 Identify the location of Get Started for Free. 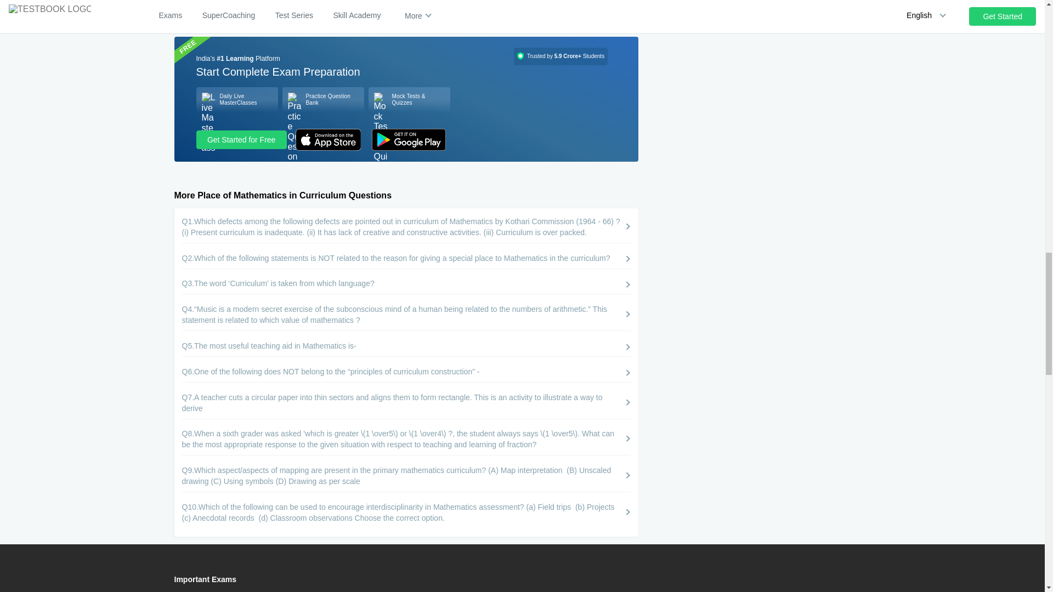
(241, 139).